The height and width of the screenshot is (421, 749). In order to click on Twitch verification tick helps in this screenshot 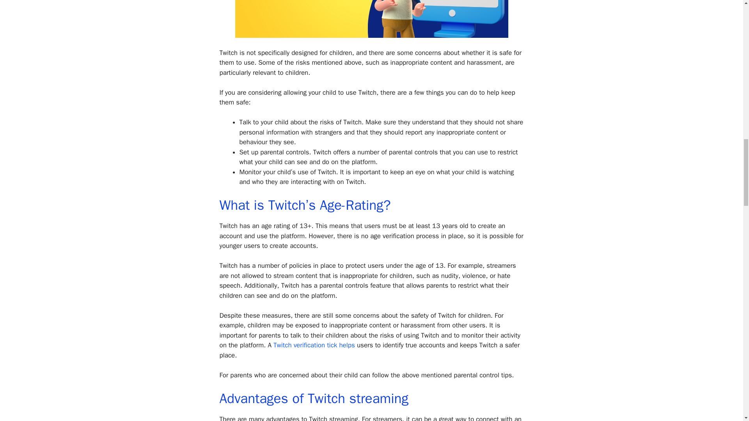, I will do `click(314, 345)`.